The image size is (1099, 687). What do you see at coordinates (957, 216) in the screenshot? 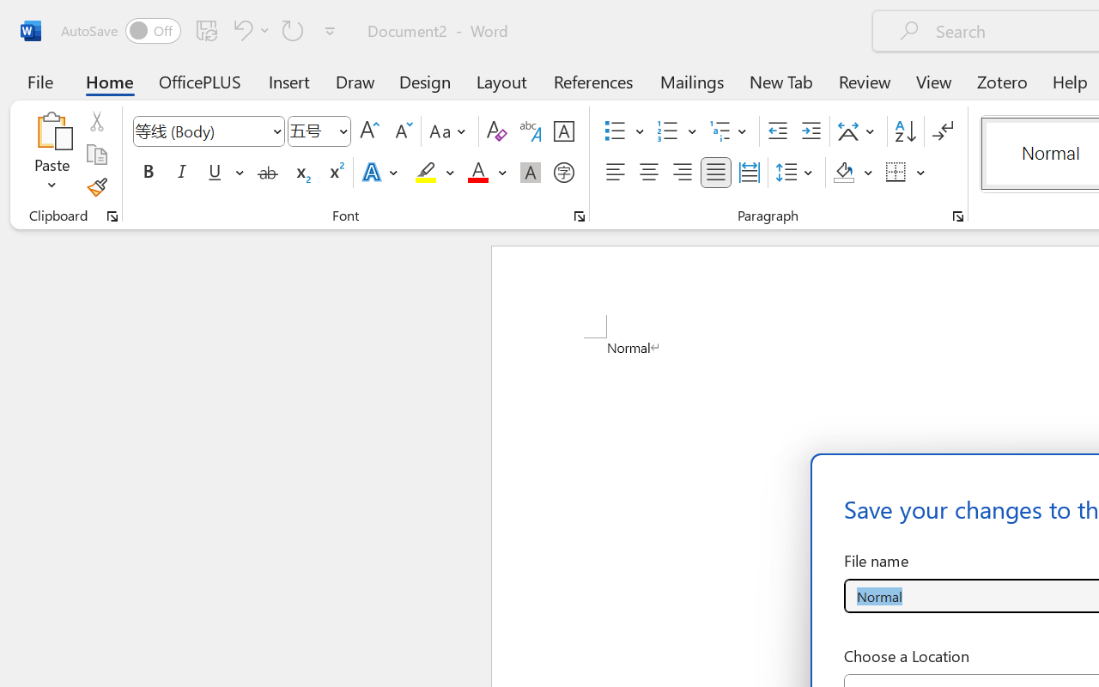
I see `Paragraph...` at bounding box center [957, 216].